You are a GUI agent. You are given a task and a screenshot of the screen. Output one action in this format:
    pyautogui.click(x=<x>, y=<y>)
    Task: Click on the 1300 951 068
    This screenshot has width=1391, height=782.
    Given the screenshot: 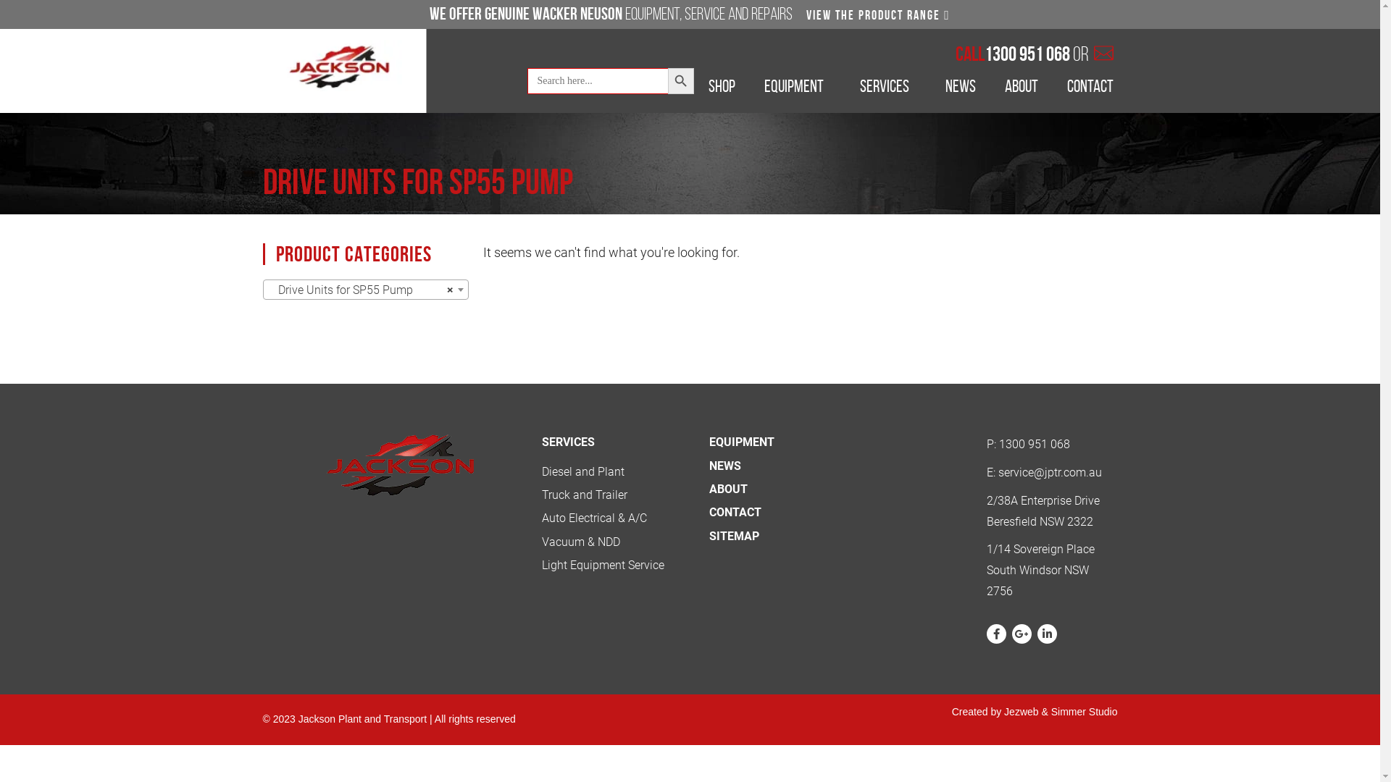 What is the action you would take?
    pyautogui.click(x=1027, y=54)
    